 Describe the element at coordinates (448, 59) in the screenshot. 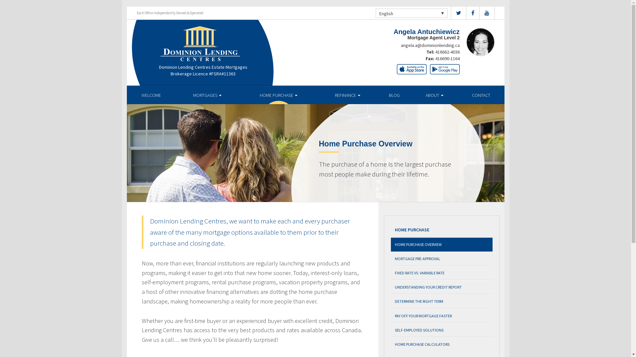

I see `416690-1164` at that location.